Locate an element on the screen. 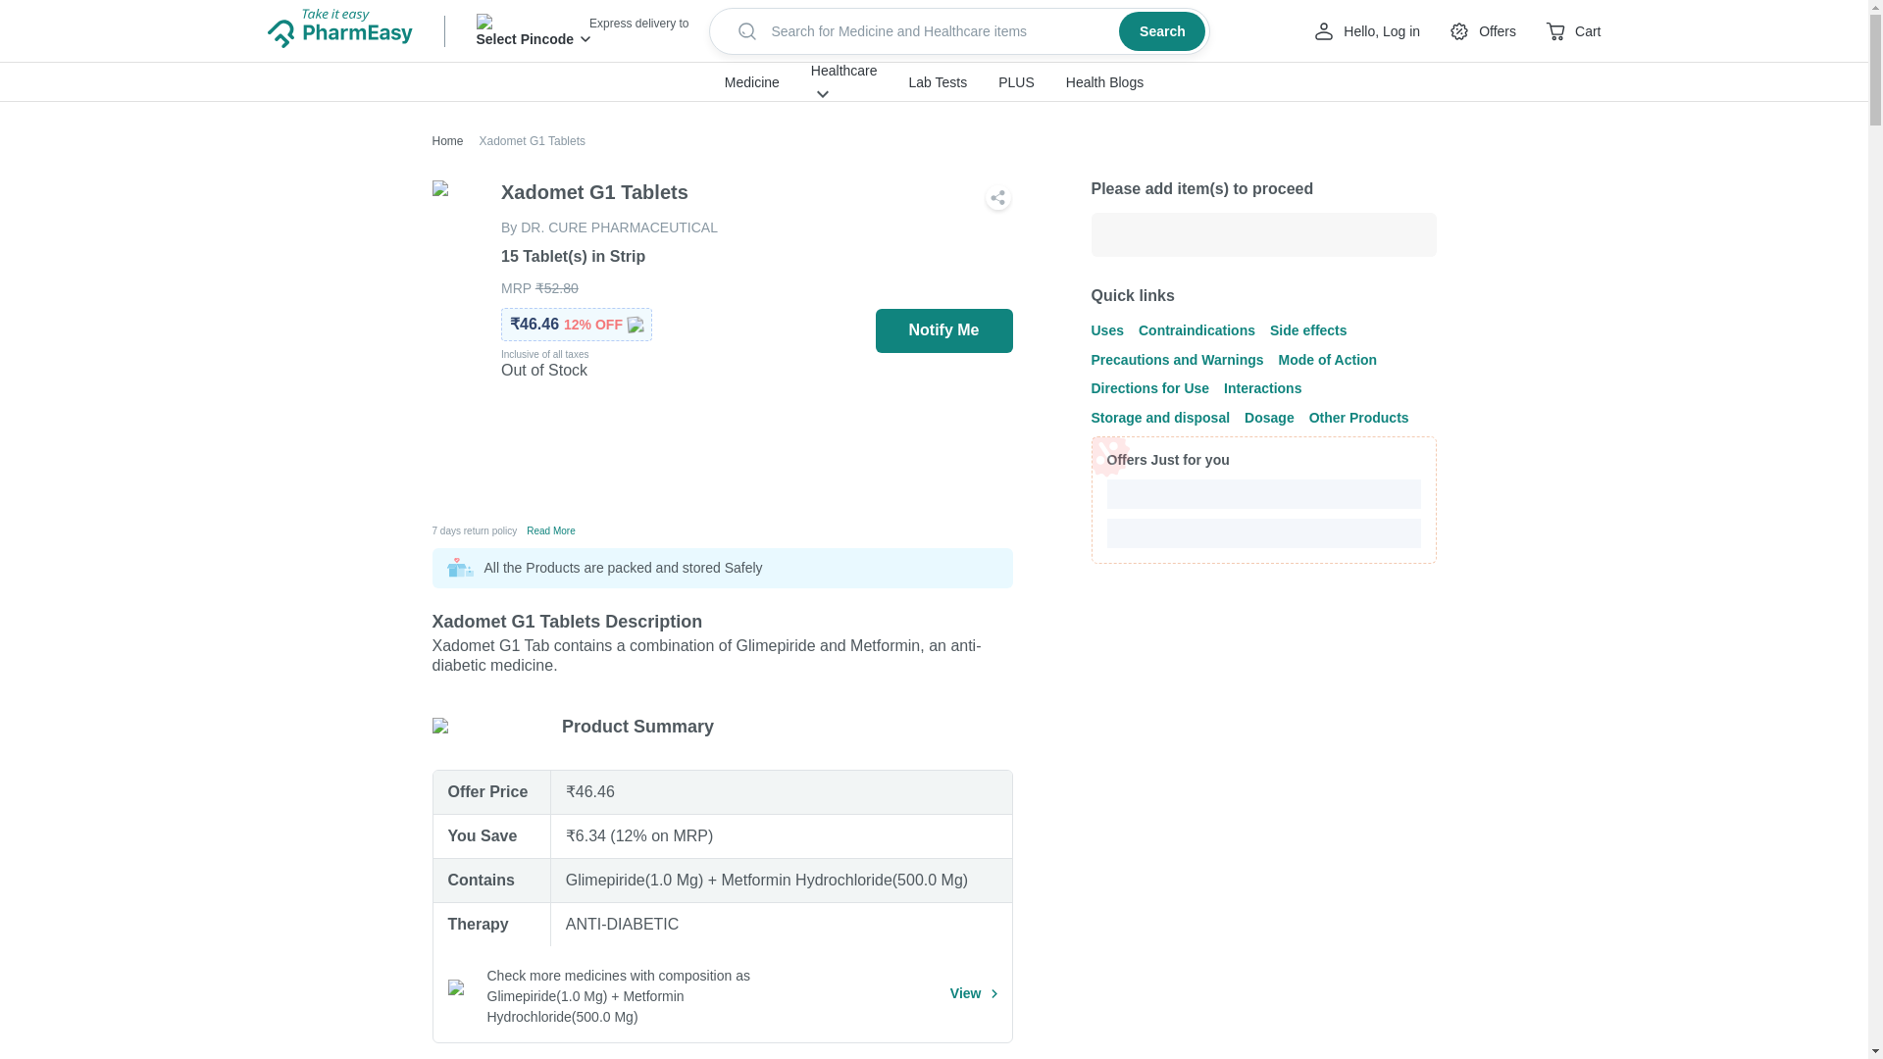 This screenshot has width=1883, height=1059. View is located at coordinates (974, 993).